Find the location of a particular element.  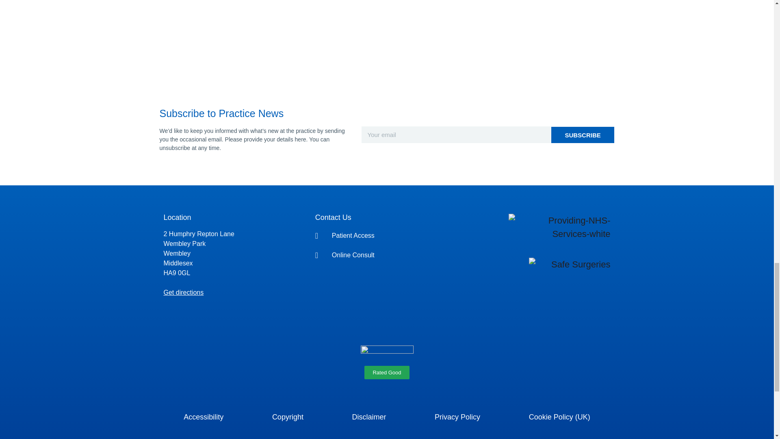

Patient Access is located at coordinates (387, 236).